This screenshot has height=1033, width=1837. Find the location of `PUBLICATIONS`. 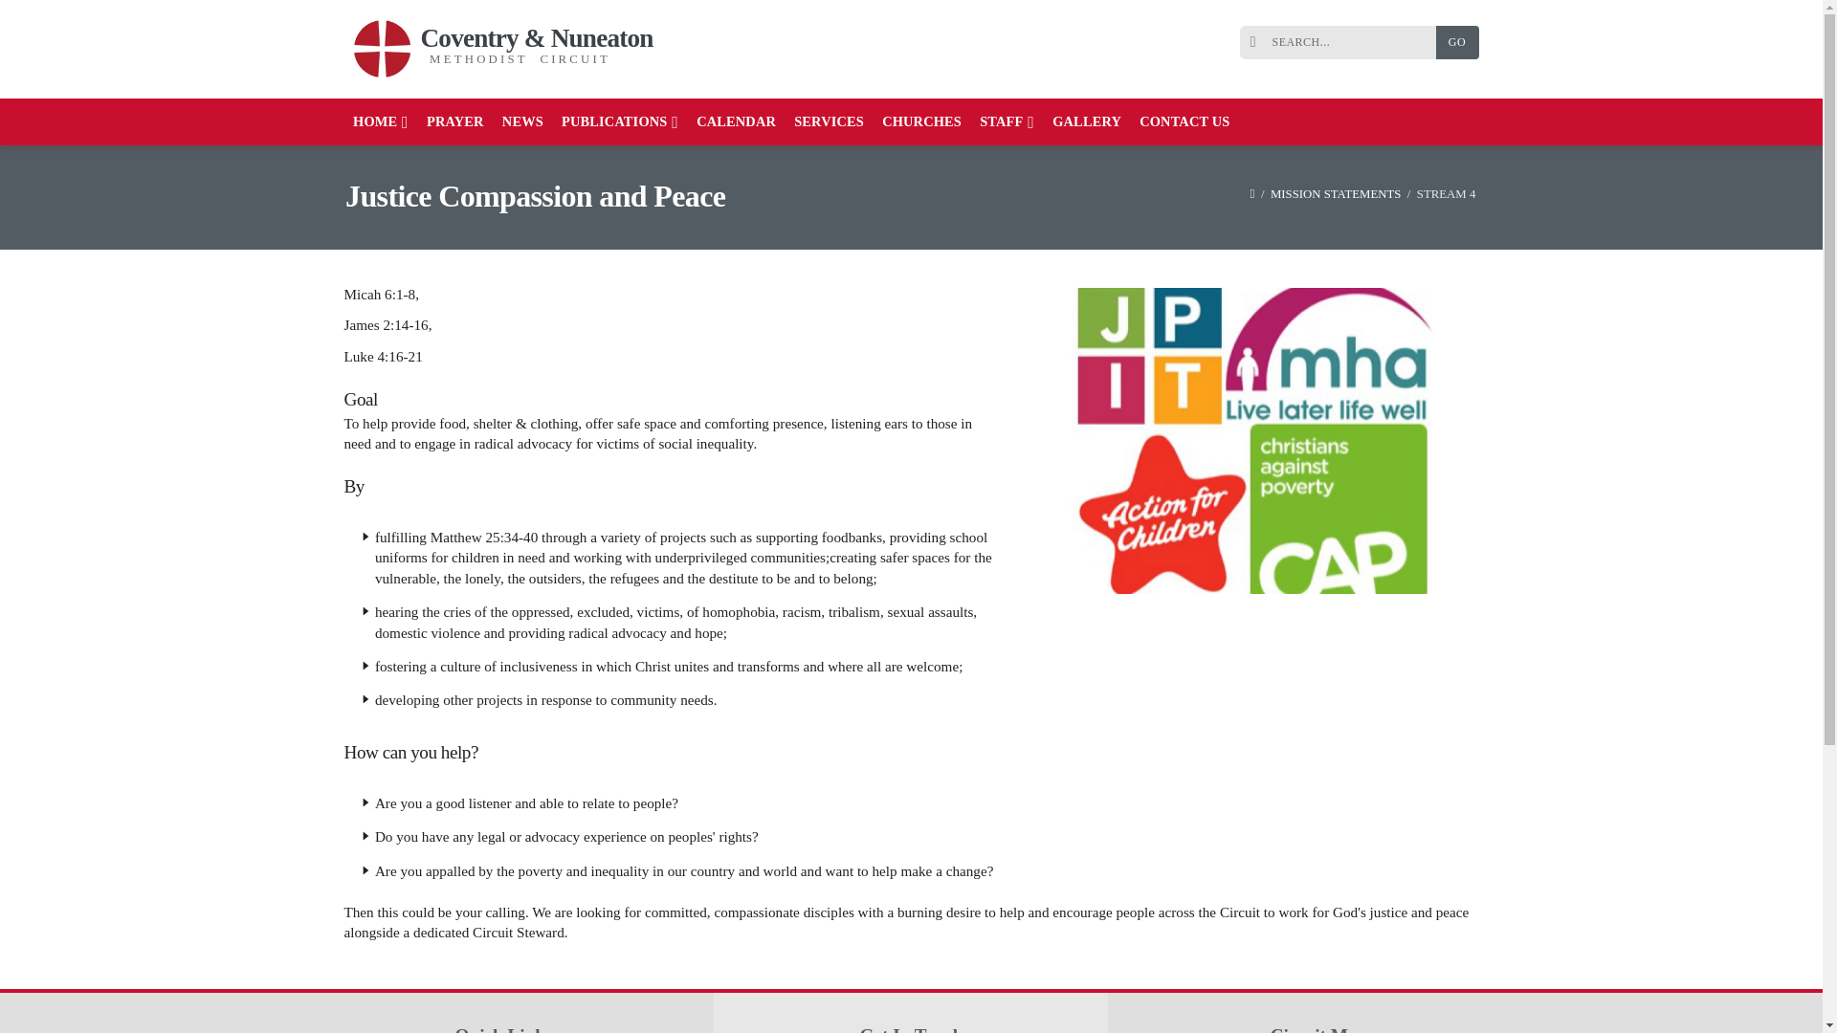

PUBLICATIONS is located at coordinates (620, 121).